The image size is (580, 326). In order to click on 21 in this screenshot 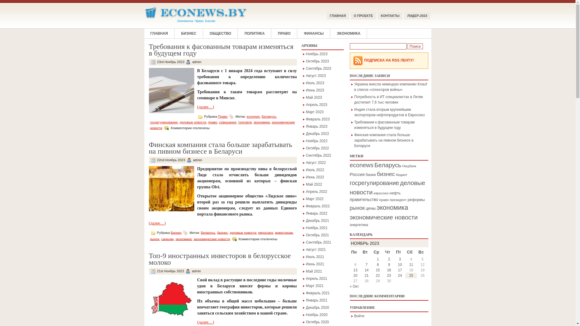, I will do `click(367, 276)`.